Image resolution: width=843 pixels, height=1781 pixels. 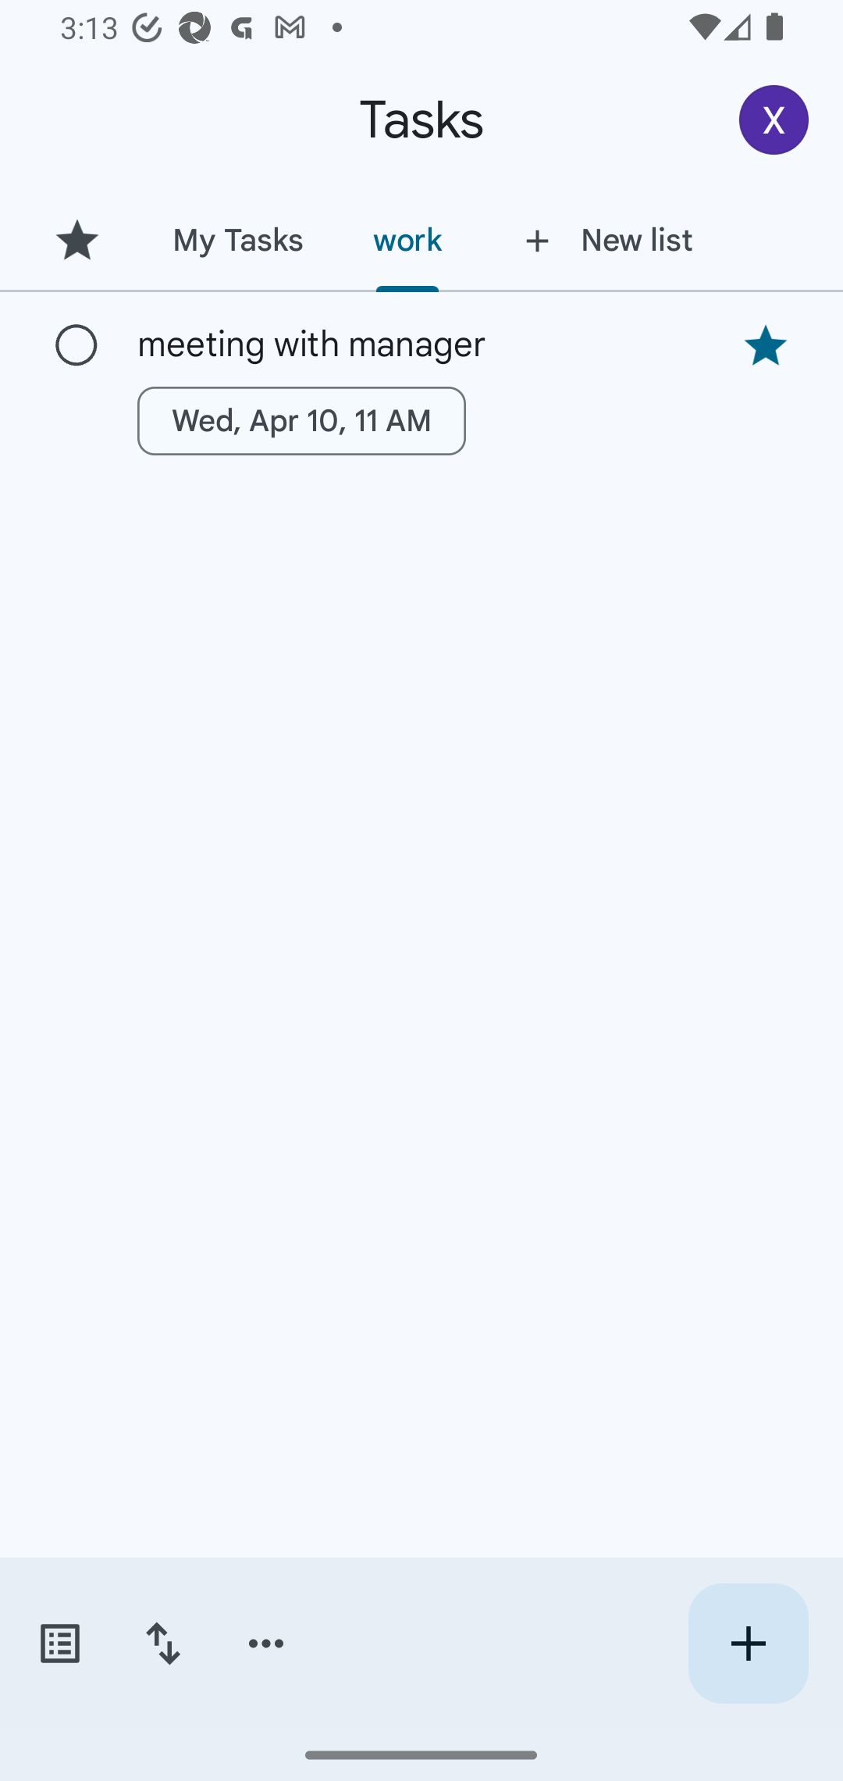 I want to click on Starred, so click(x=76, y=240).